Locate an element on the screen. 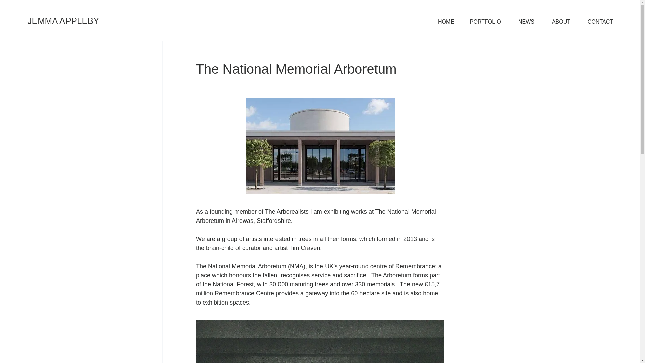 The width and height of the screenshot is (645, 363). ABOUT is located at coordinates (557, 22).